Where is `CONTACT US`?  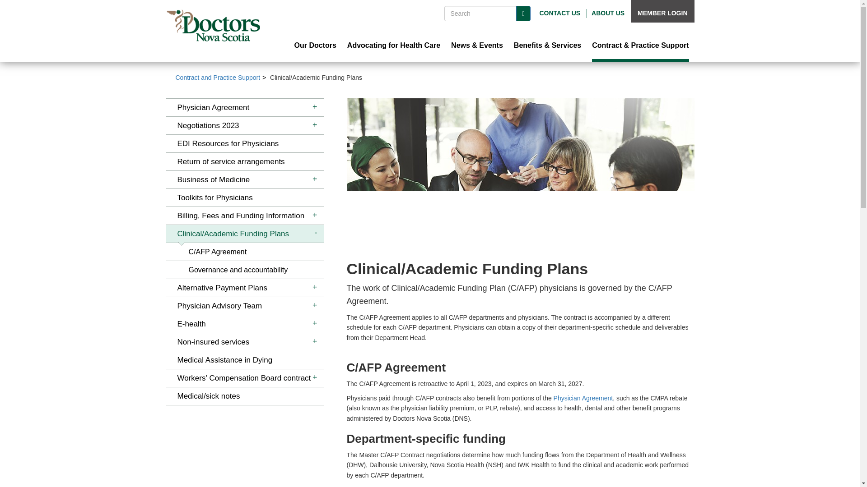 CONTACT US is located at coordinates (559, 13).